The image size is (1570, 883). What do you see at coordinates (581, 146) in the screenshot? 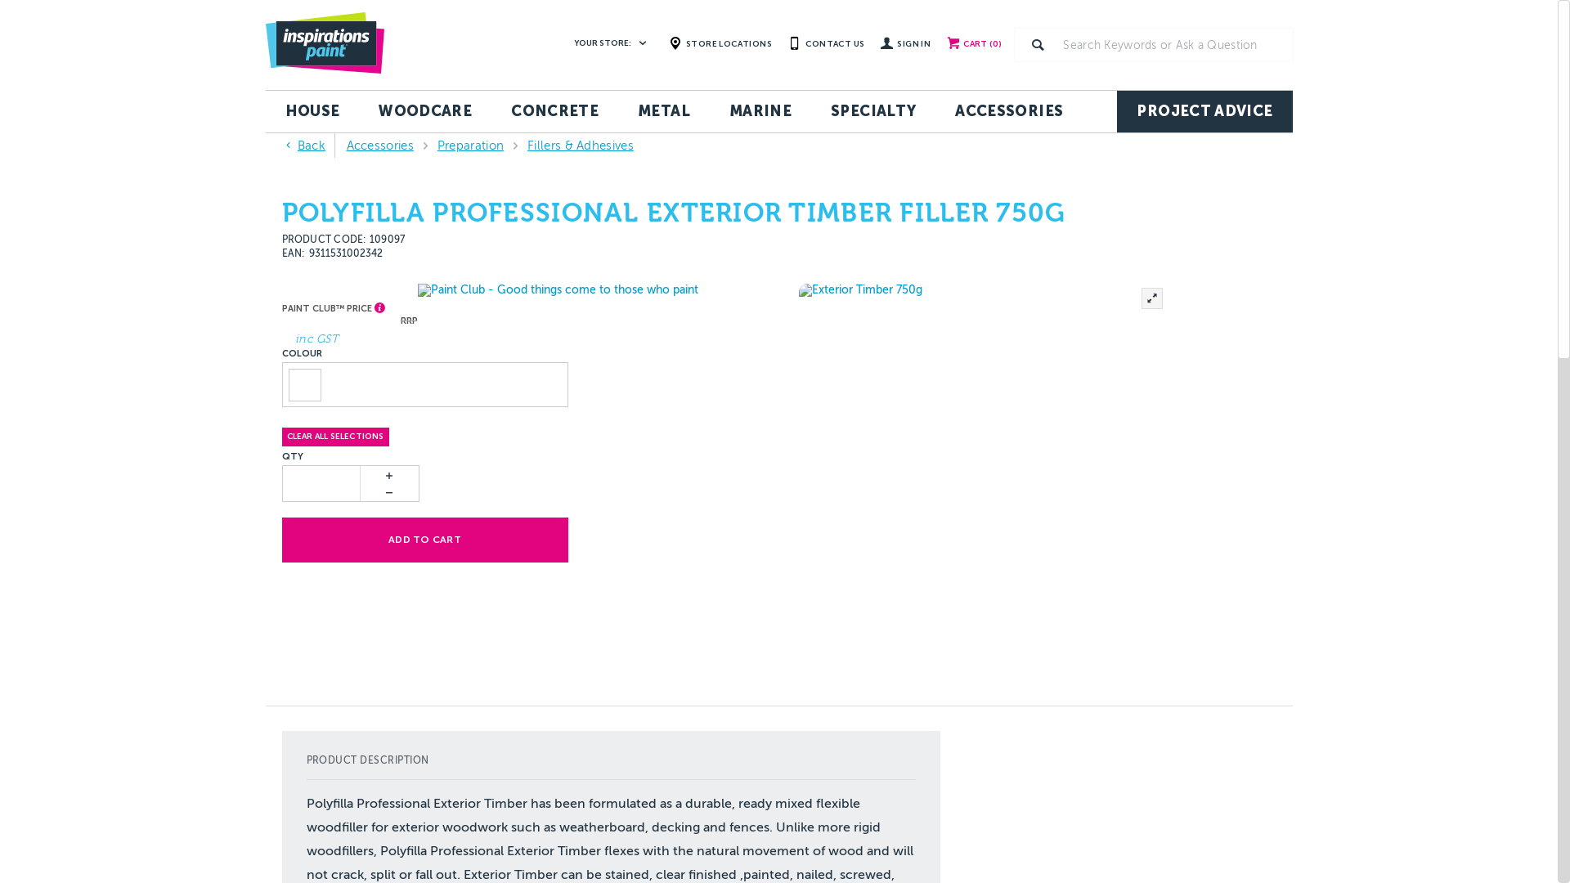
I see `Fillers & Adhesives` at bounding box center [581, 146].